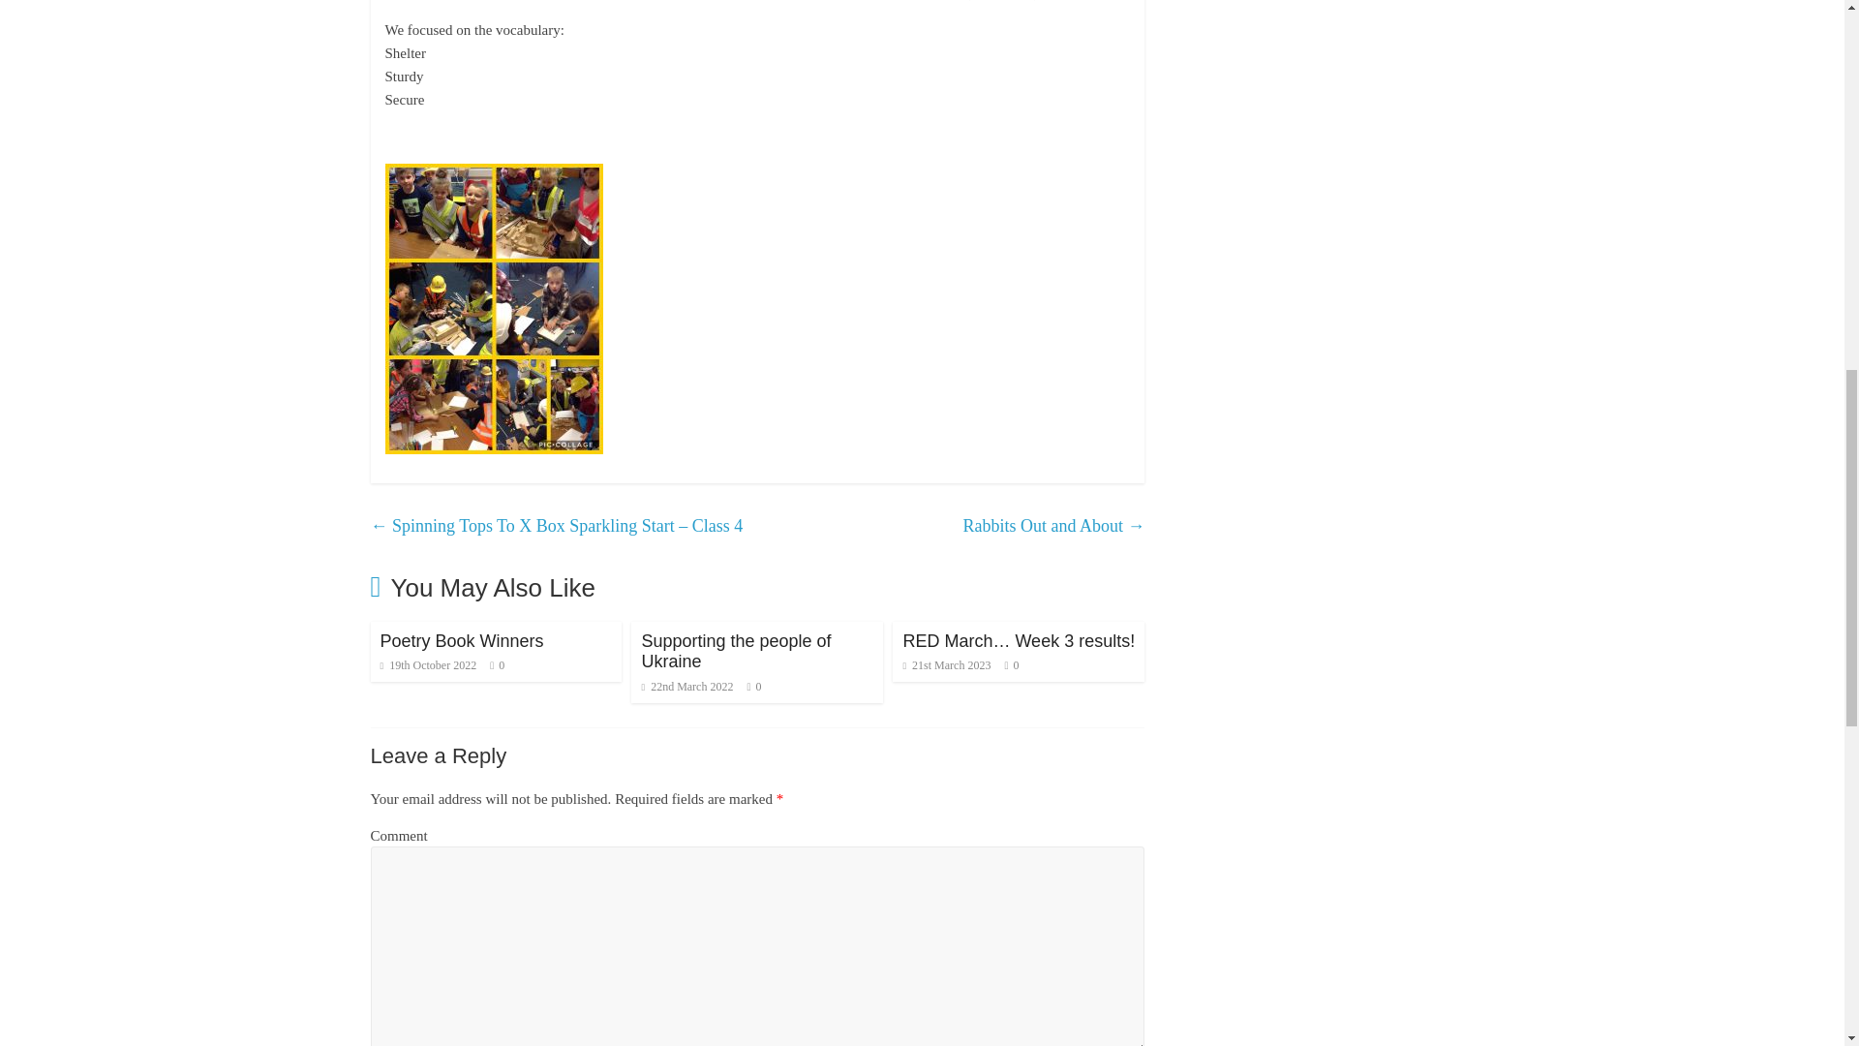 The image size is (1859, 1046). I want to click on 5:51 pm, so click(946, 665).